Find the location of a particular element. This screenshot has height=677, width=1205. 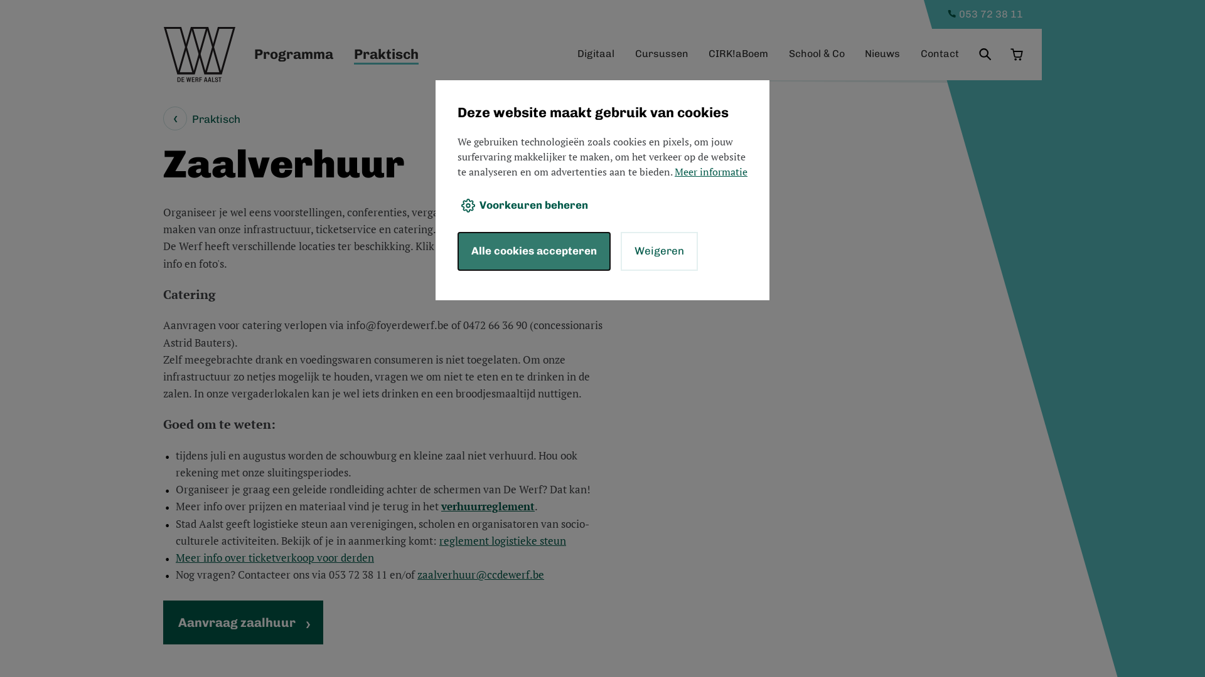

School & Co is located at coordinates (816, 54).